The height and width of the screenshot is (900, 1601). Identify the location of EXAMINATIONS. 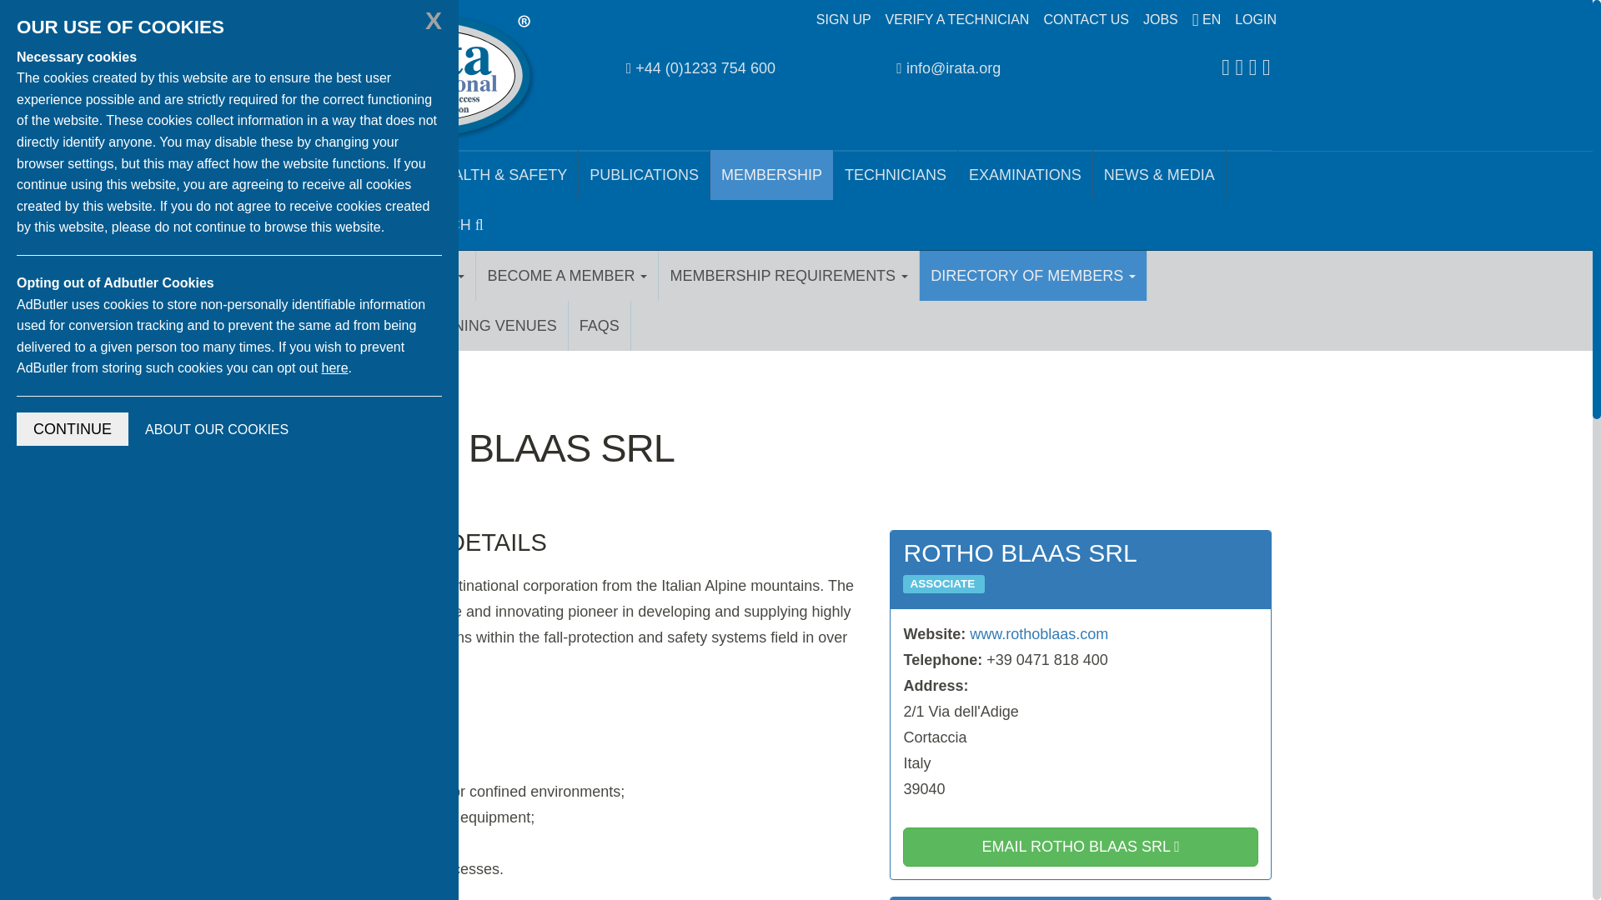
(1026, 175).